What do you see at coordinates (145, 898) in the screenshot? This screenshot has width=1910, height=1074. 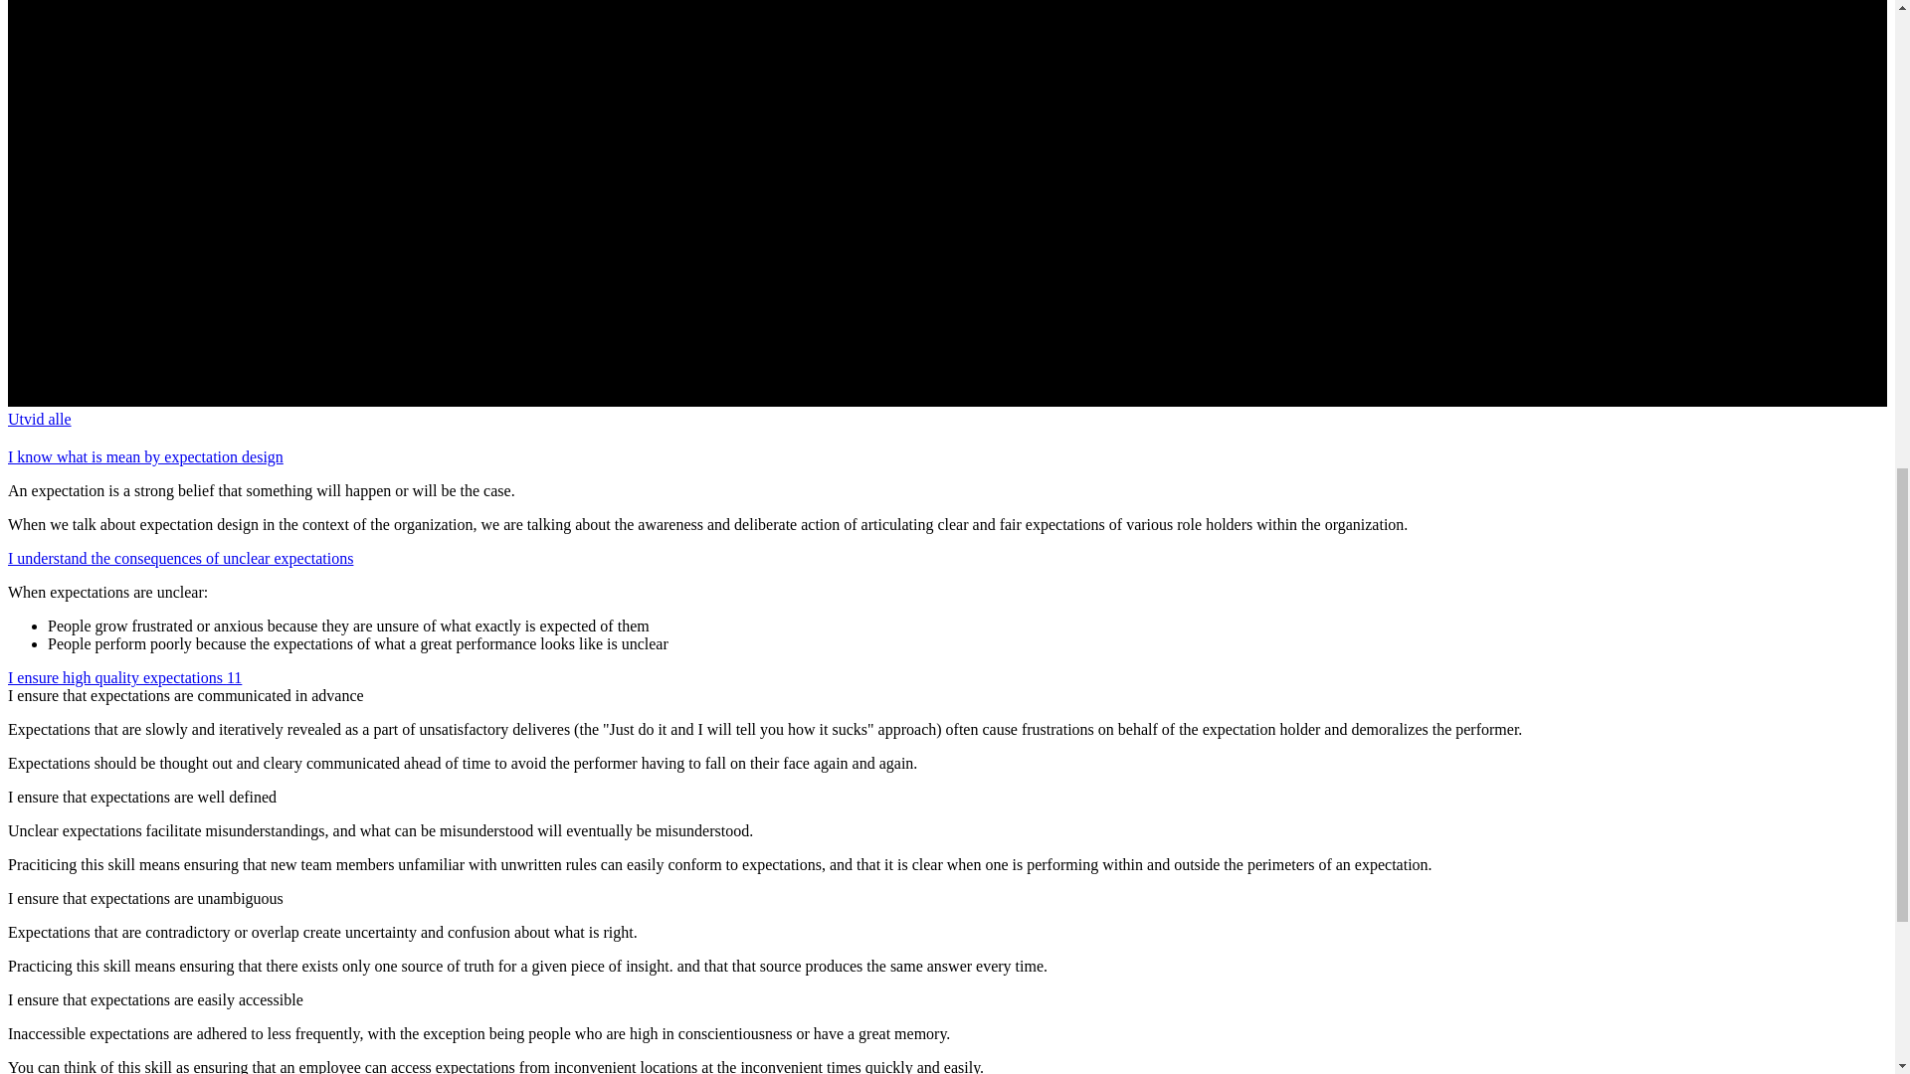 I see `I ensure that expectations are unambiguous` at bounding box center [145, 898].